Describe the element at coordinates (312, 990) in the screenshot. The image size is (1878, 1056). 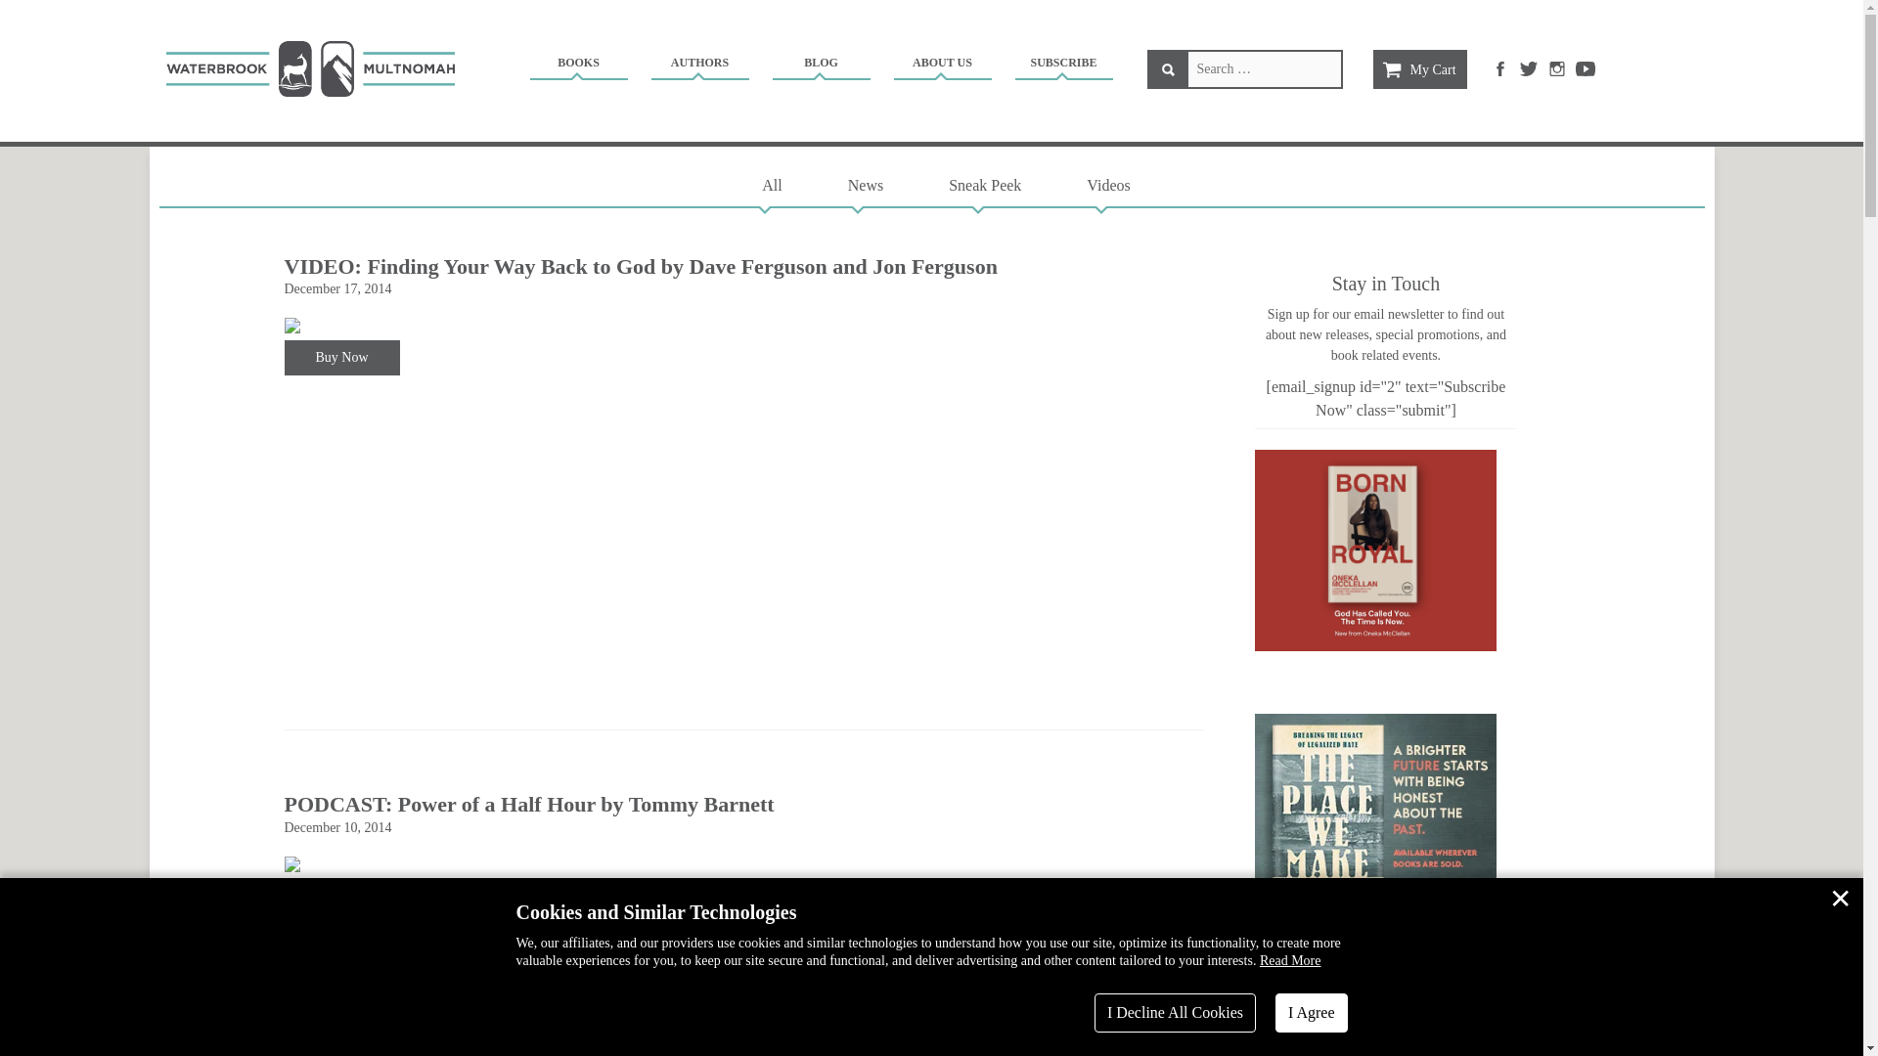
I see `Play` at that location.